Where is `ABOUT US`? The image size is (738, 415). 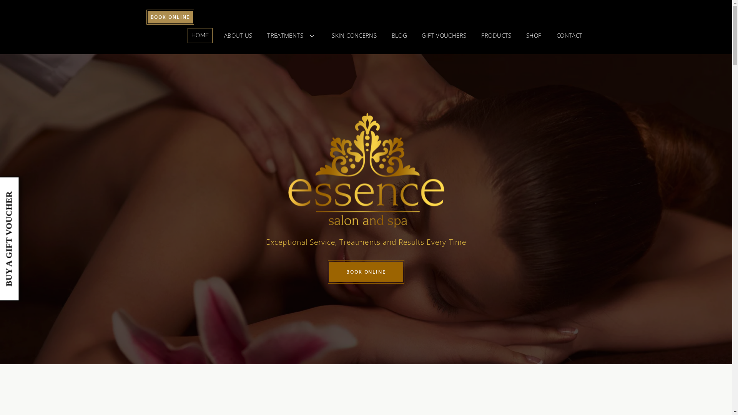 ABOUT US is located at coordinates (238, 35).